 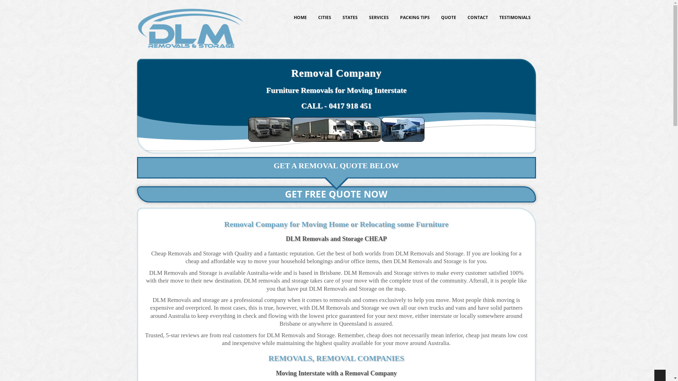 I want to click on QUOTE, so click(x=448, y=18).